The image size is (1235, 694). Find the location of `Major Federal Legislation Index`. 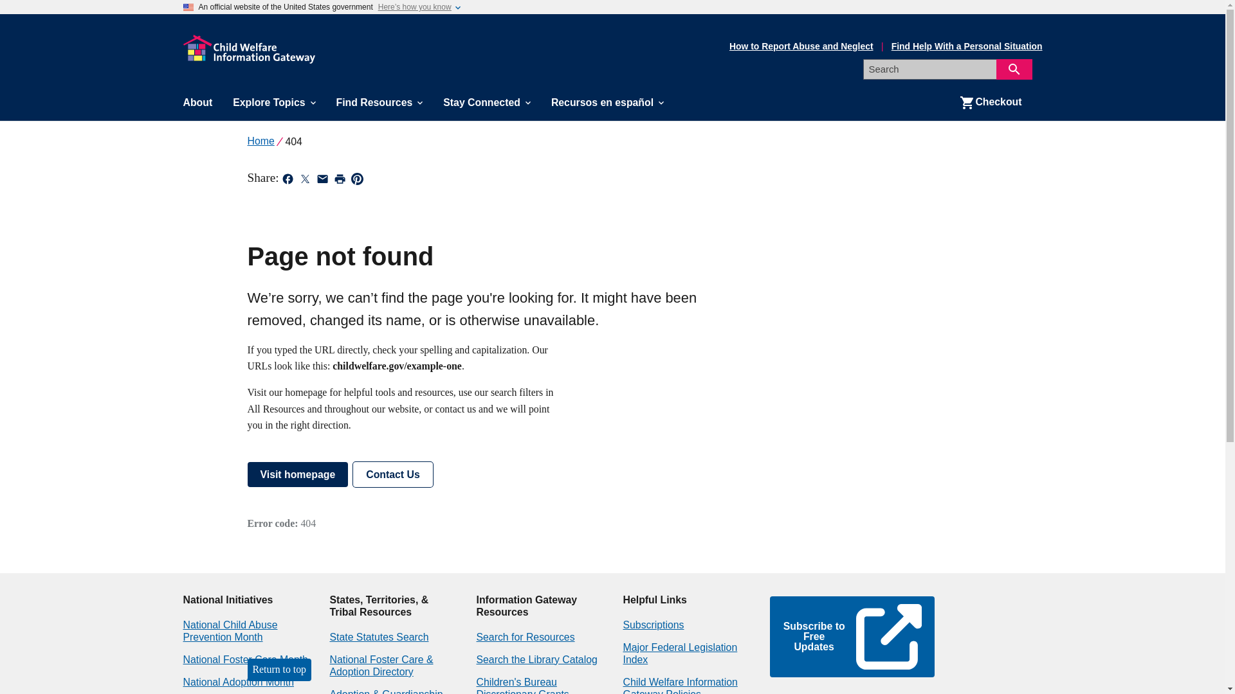

Major Federal Legislation Index is located at coordinates (679, 653).